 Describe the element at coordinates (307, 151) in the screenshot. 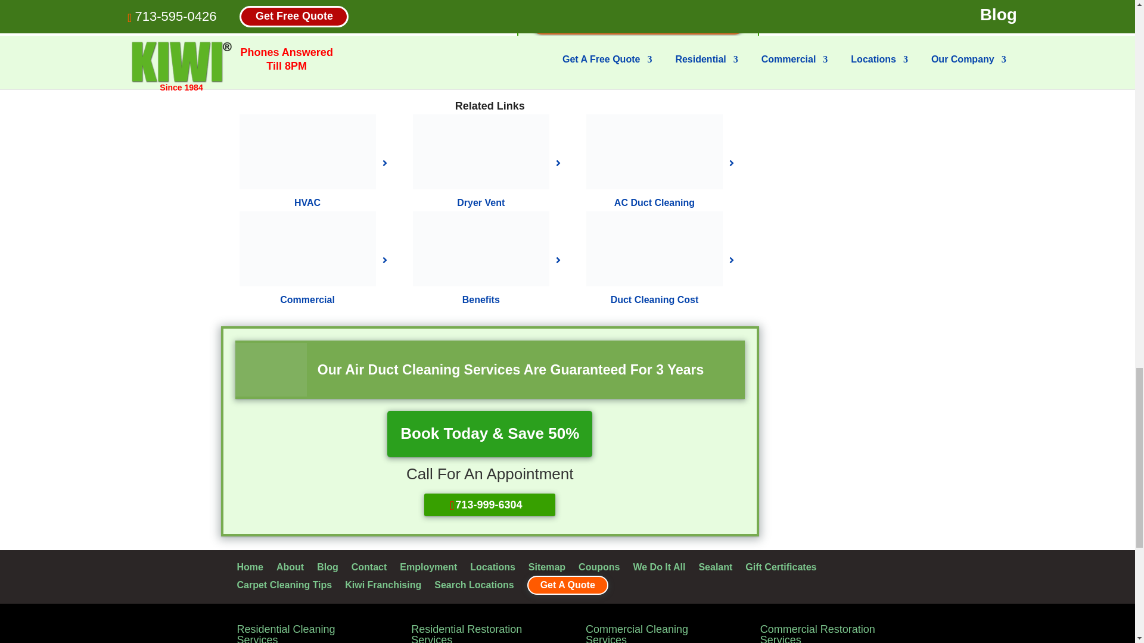

I see `HVAC` at that location.